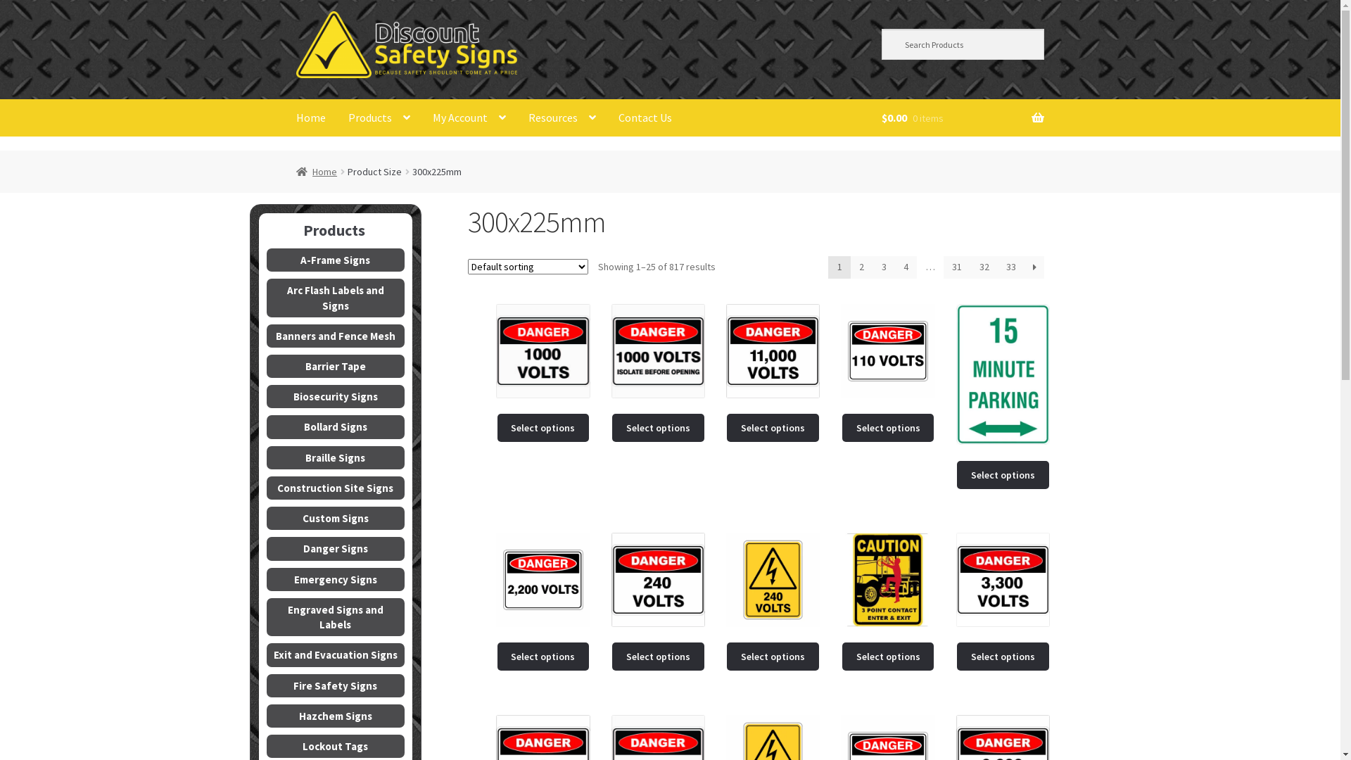 This screenshot has height=760, width=1351. Describe the element at coordinates (336, 397) in the screenshot. I see `Biosecurity Signs` at that location.